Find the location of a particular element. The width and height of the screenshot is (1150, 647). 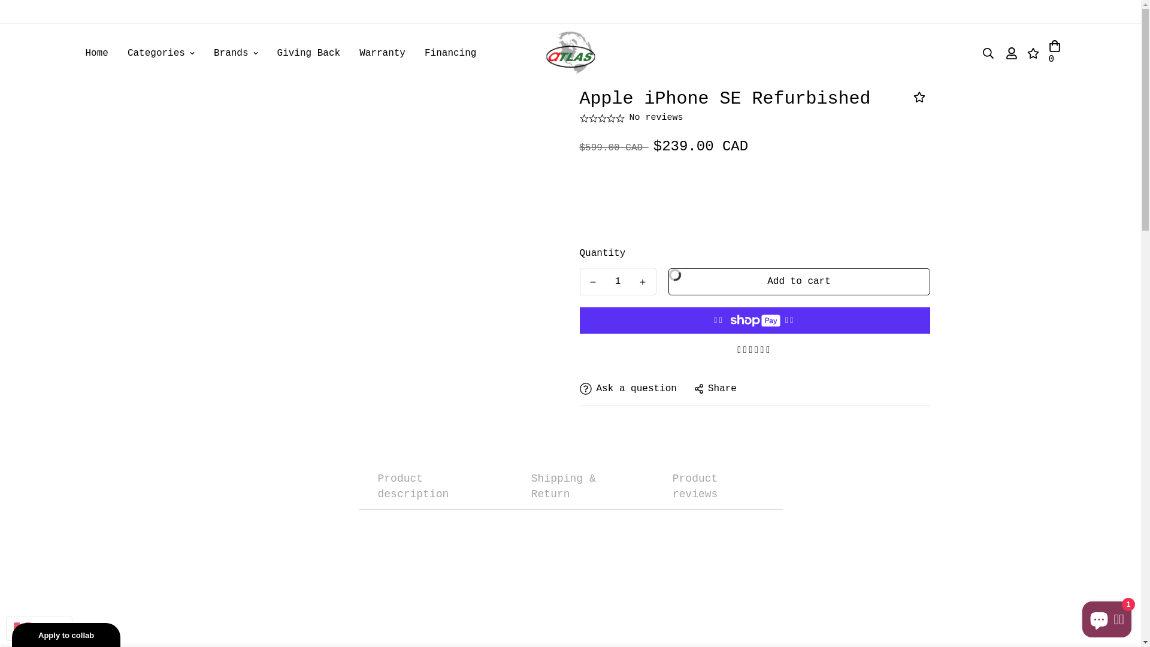

Categories is located at coordinates (161, 54).